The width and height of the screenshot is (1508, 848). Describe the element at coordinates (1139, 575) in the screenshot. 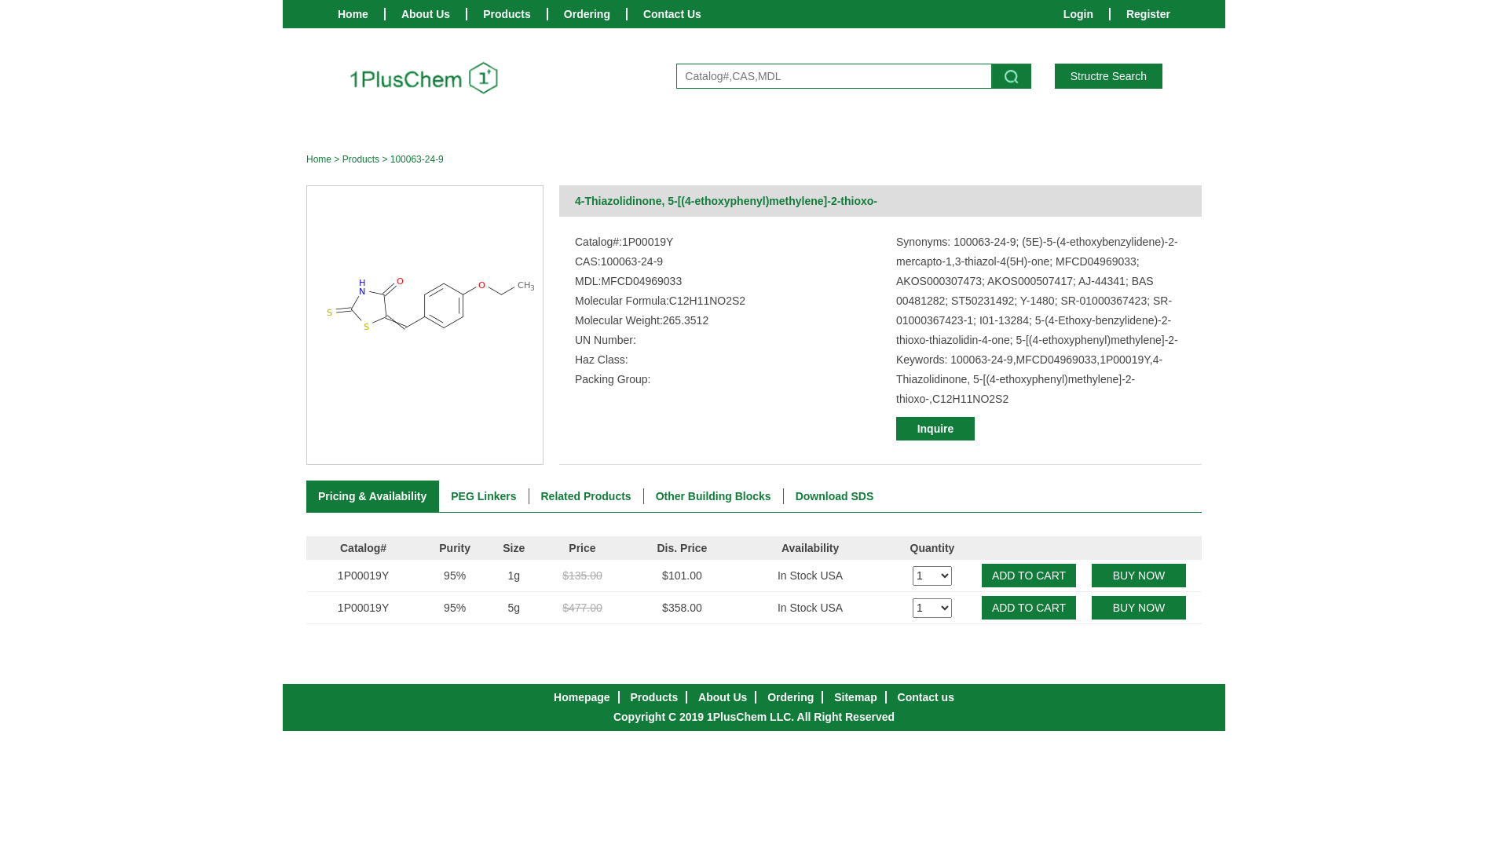

I see `BUY NOW` at that location.